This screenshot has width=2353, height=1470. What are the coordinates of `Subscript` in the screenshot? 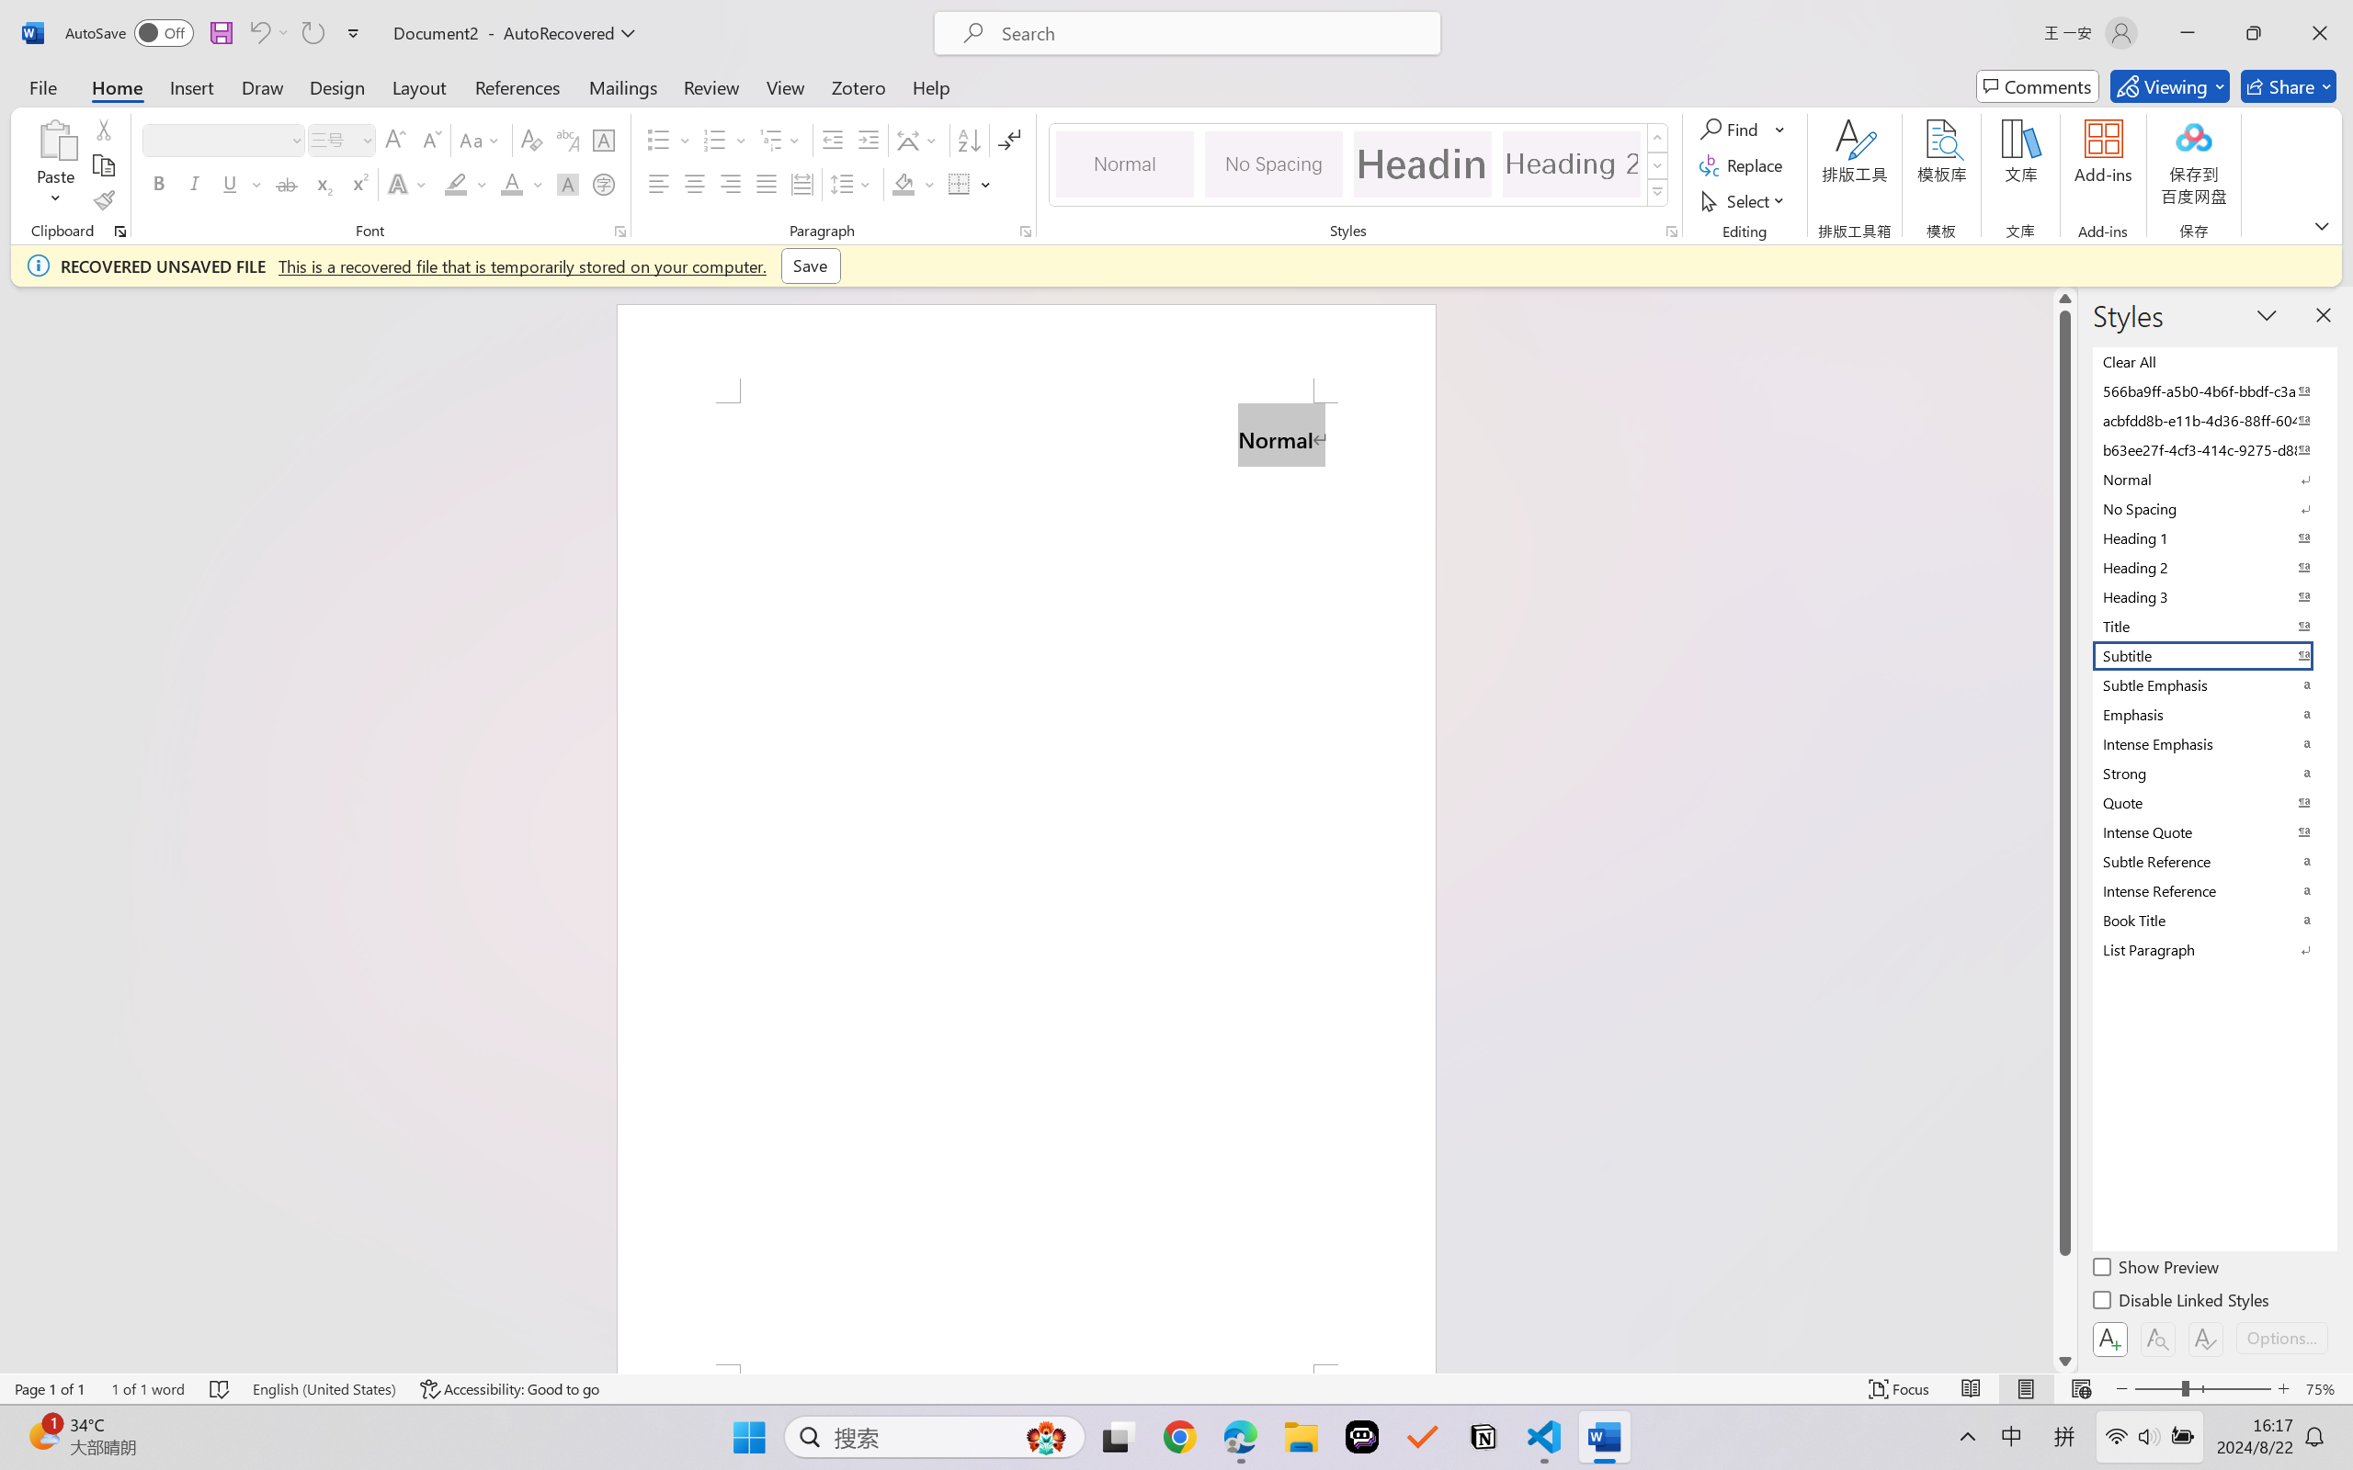 It's located at (322, 184).